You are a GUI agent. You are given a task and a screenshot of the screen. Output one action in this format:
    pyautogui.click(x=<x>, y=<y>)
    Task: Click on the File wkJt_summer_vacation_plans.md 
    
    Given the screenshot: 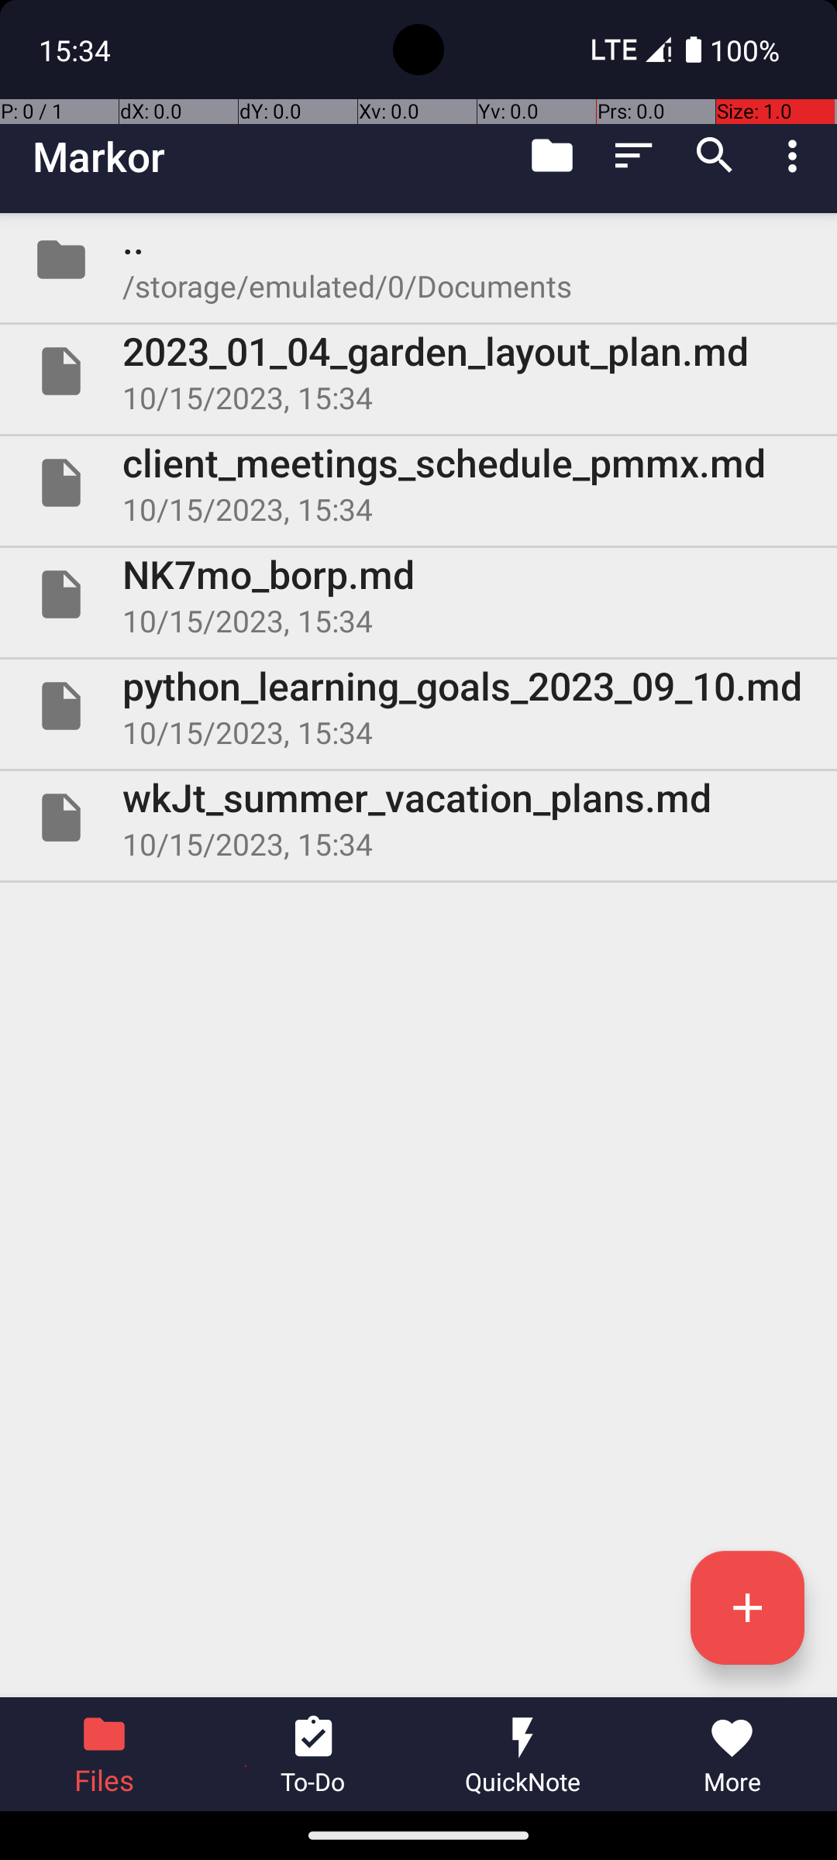 What is the action you would take?
    pyautogui.click(x=418, y=818)
    